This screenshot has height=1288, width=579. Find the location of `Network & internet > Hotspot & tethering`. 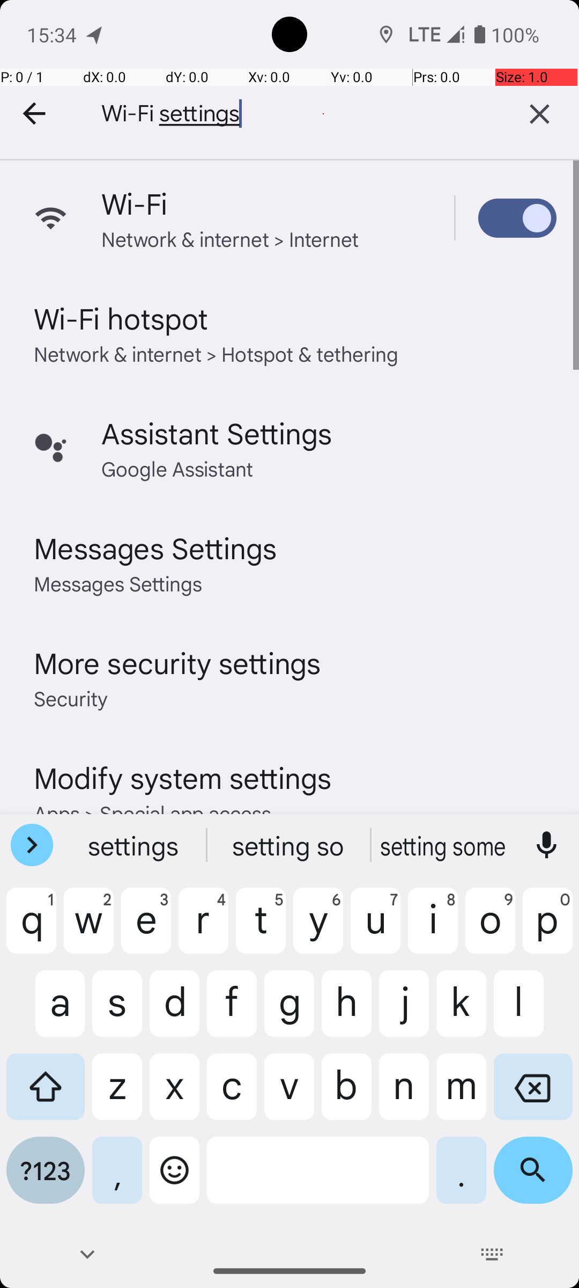

Network & internet > Hotspot & tethering is located at coordinates (217, 353).